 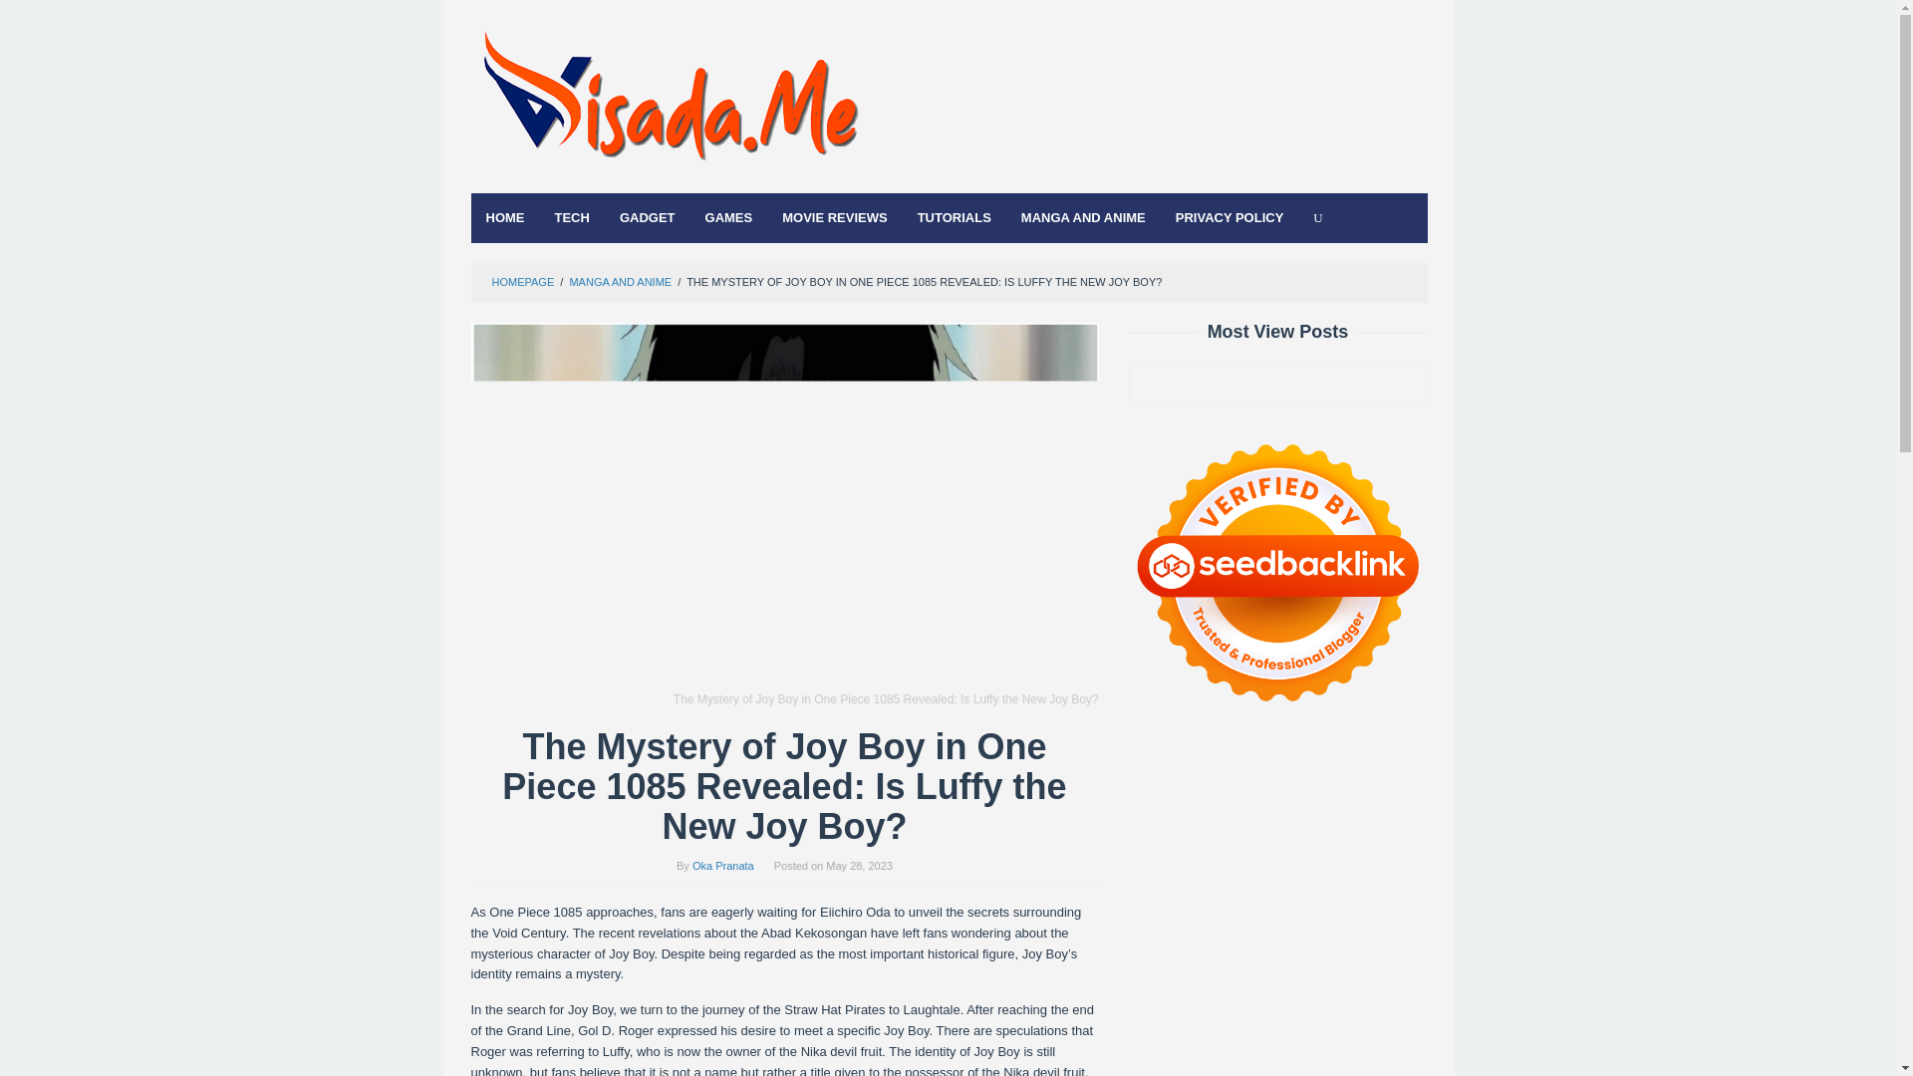 What do you see at coordinates (833, 218) in the screenshot?
I see `MOVIE REVIEWS` at bounding box center [833, 218].